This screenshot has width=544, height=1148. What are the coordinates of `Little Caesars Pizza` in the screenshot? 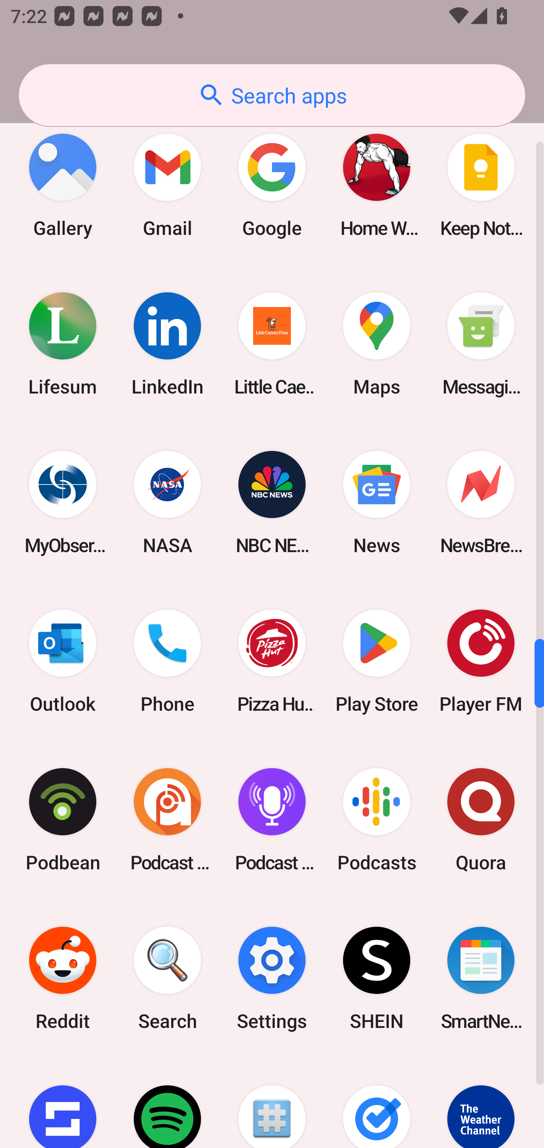 It's located at (272, 344).